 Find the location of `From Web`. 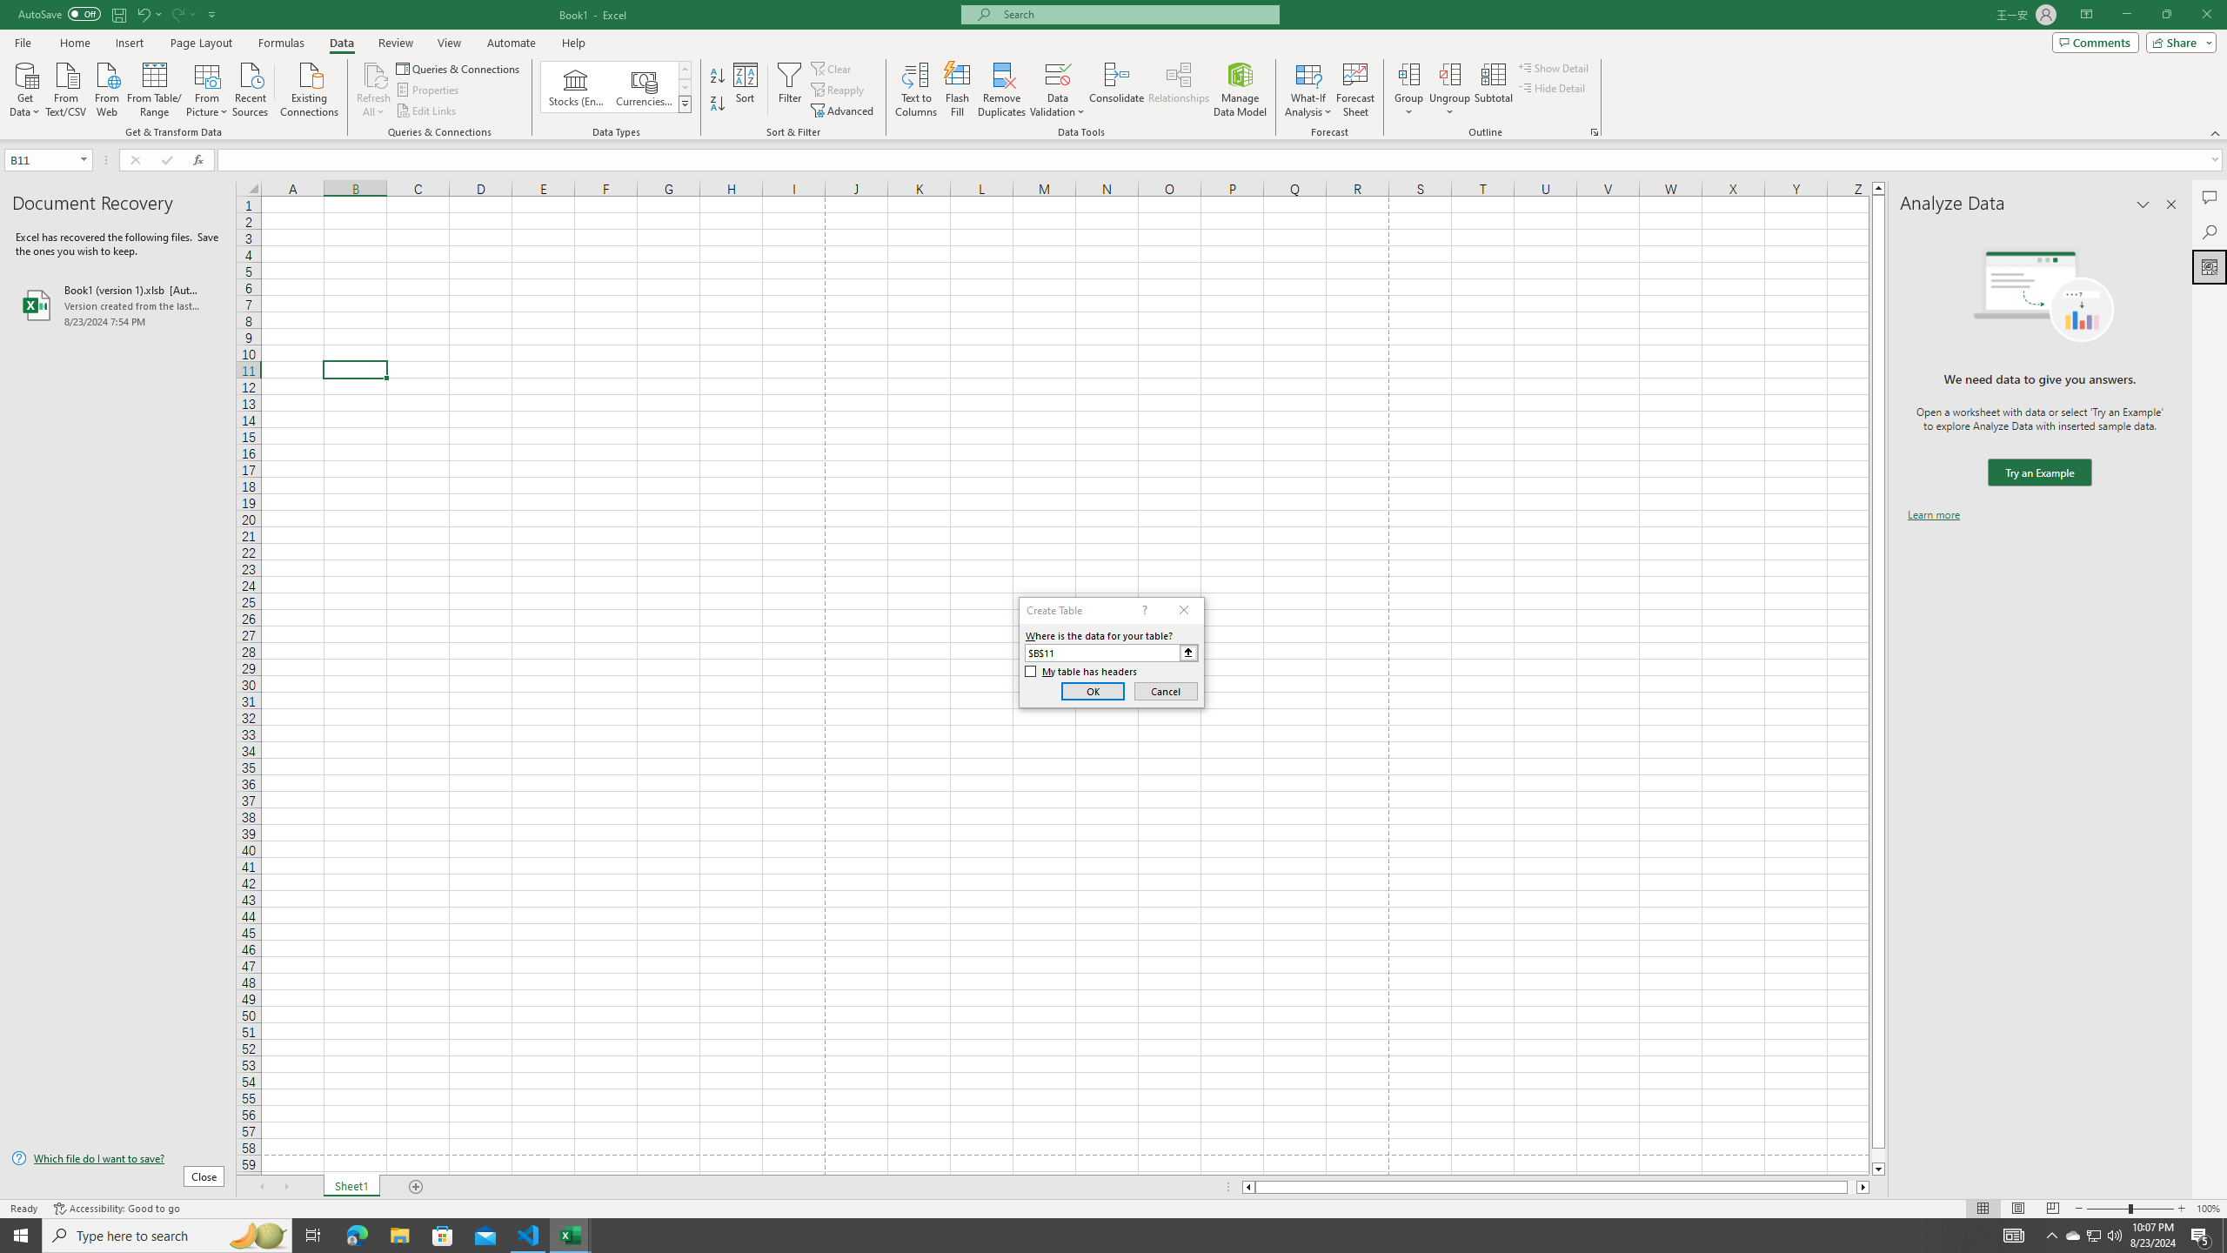

From Web is located at coordinates (106, 88).